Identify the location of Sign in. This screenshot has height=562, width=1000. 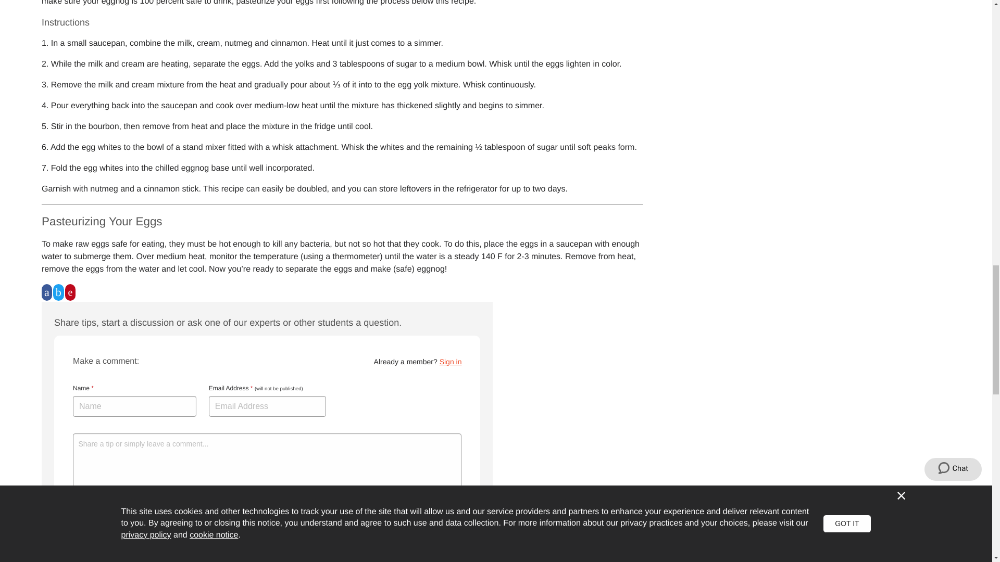
(451, 361).